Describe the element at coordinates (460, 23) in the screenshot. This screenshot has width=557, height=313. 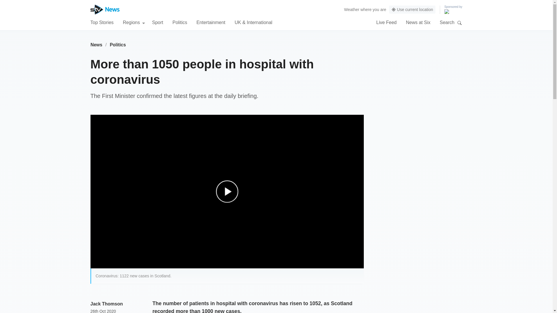
I see `Search` at that location.